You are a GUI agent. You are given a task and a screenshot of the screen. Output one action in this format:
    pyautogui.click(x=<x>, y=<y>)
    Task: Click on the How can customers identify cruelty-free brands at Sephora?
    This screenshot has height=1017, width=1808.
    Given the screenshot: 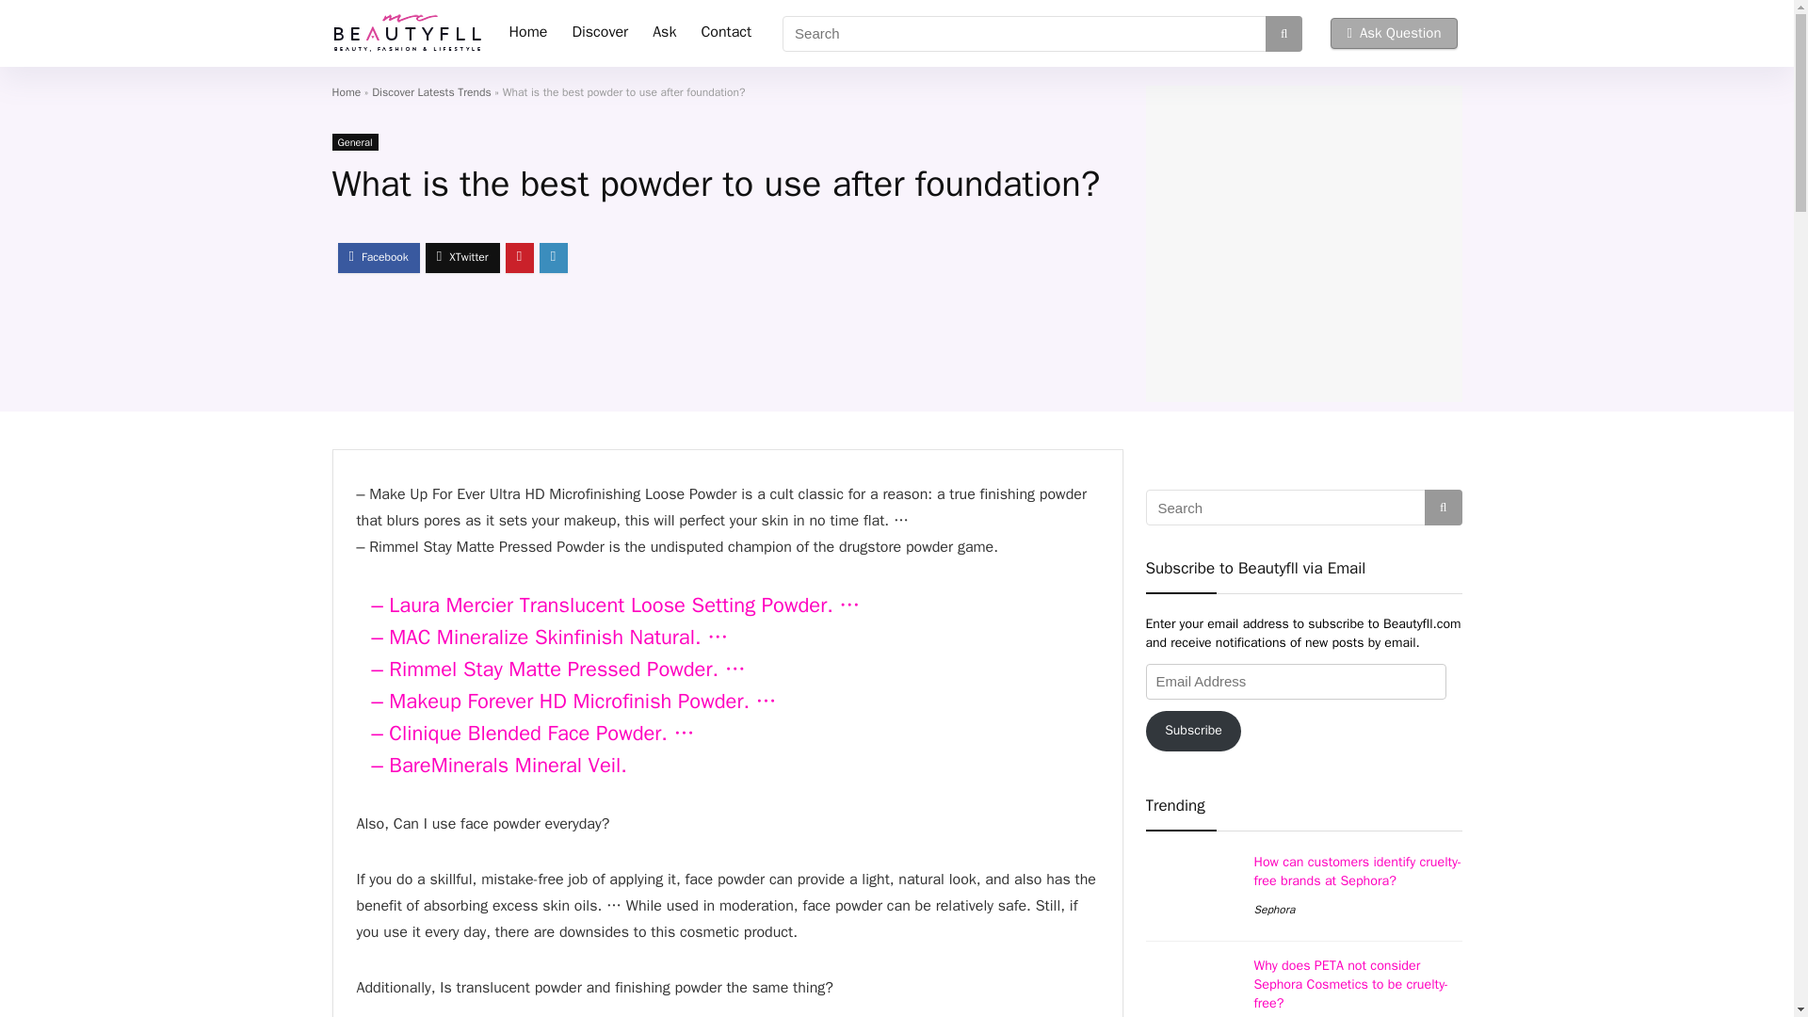 What is the action you would take?
    pyautogui.click(x=1358, y=870)
    